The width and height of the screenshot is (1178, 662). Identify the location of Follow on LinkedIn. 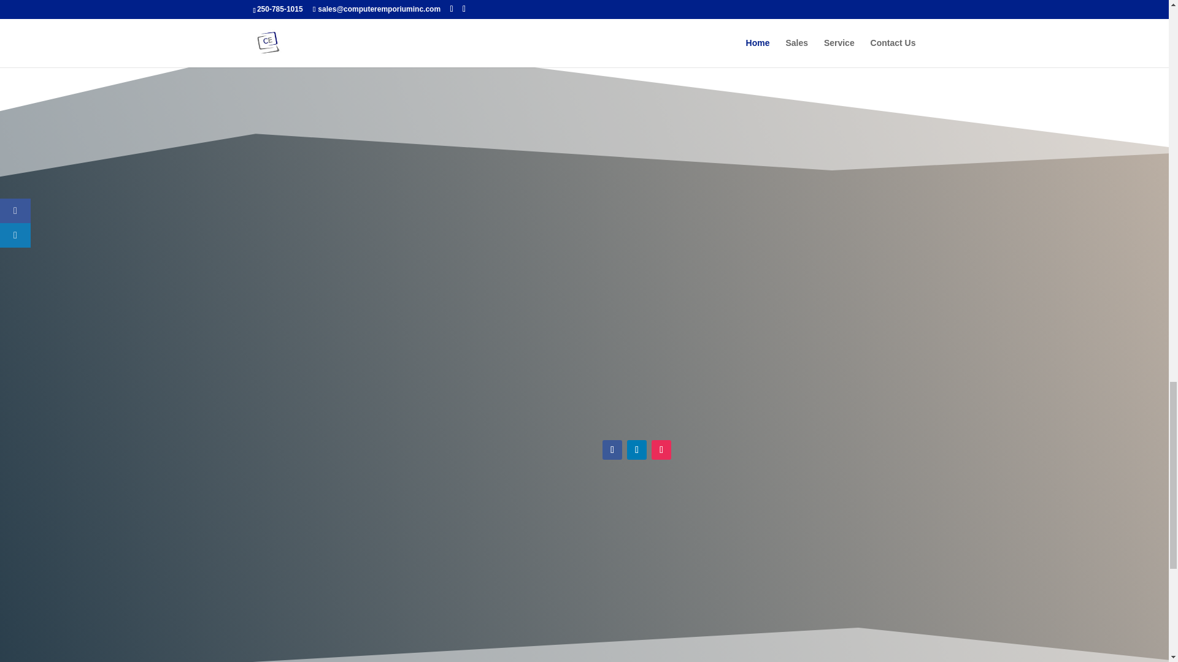
(637, 450).